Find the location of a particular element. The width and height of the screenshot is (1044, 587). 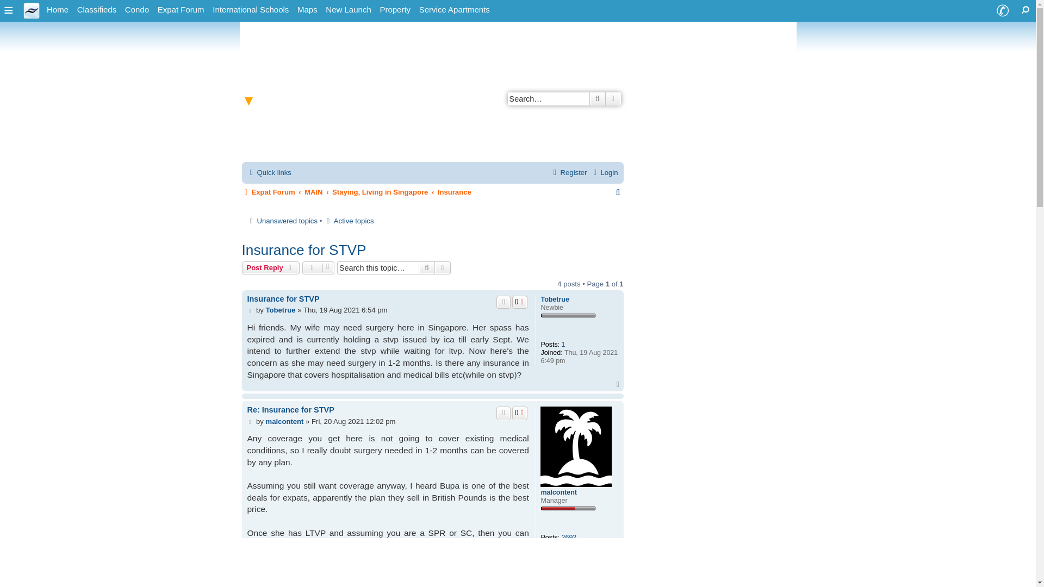

Singapore Expats Forum is located at coordinates (181, 10).